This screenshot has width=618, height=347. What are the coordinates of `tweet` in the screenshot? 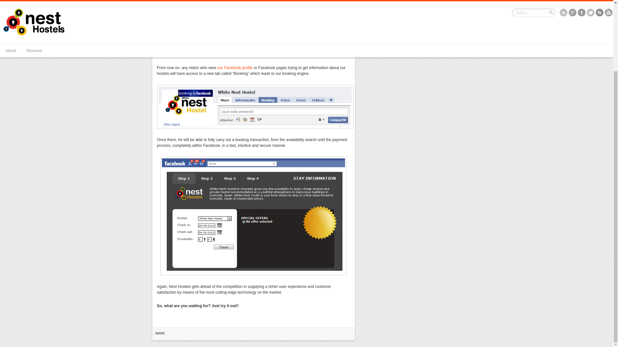 It's located at (160, 333).